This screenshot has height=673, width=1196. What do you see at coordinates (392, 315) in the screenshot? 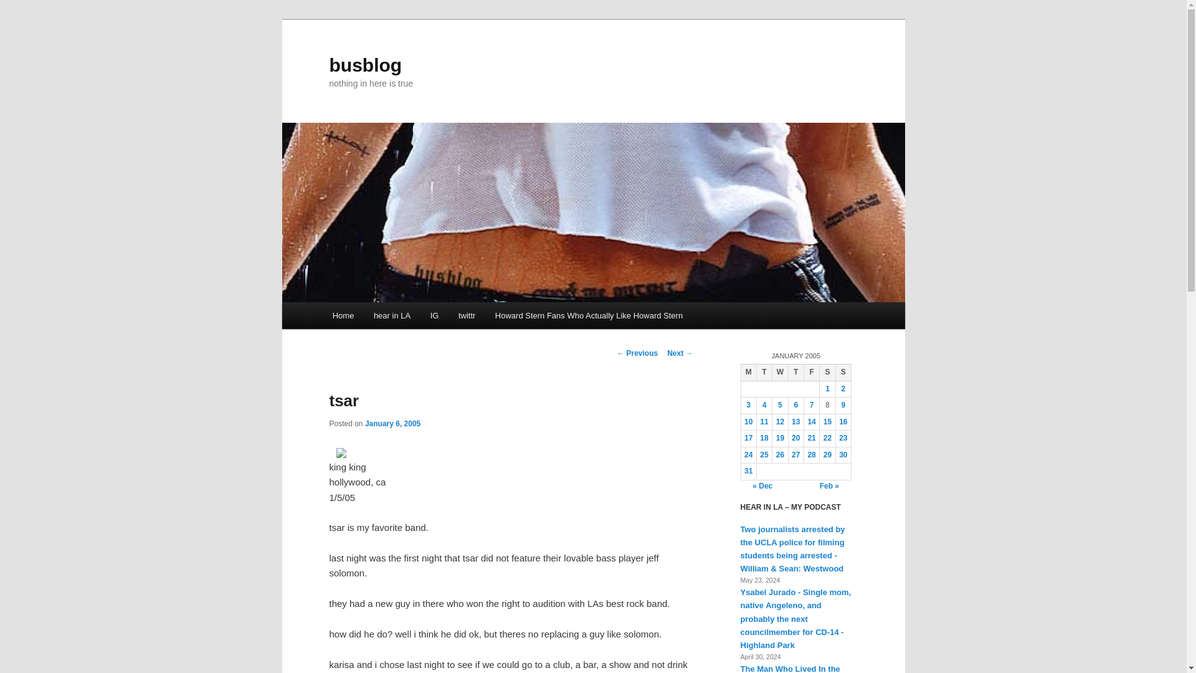
I see `hear in LA` at bounding box center [392, 315].